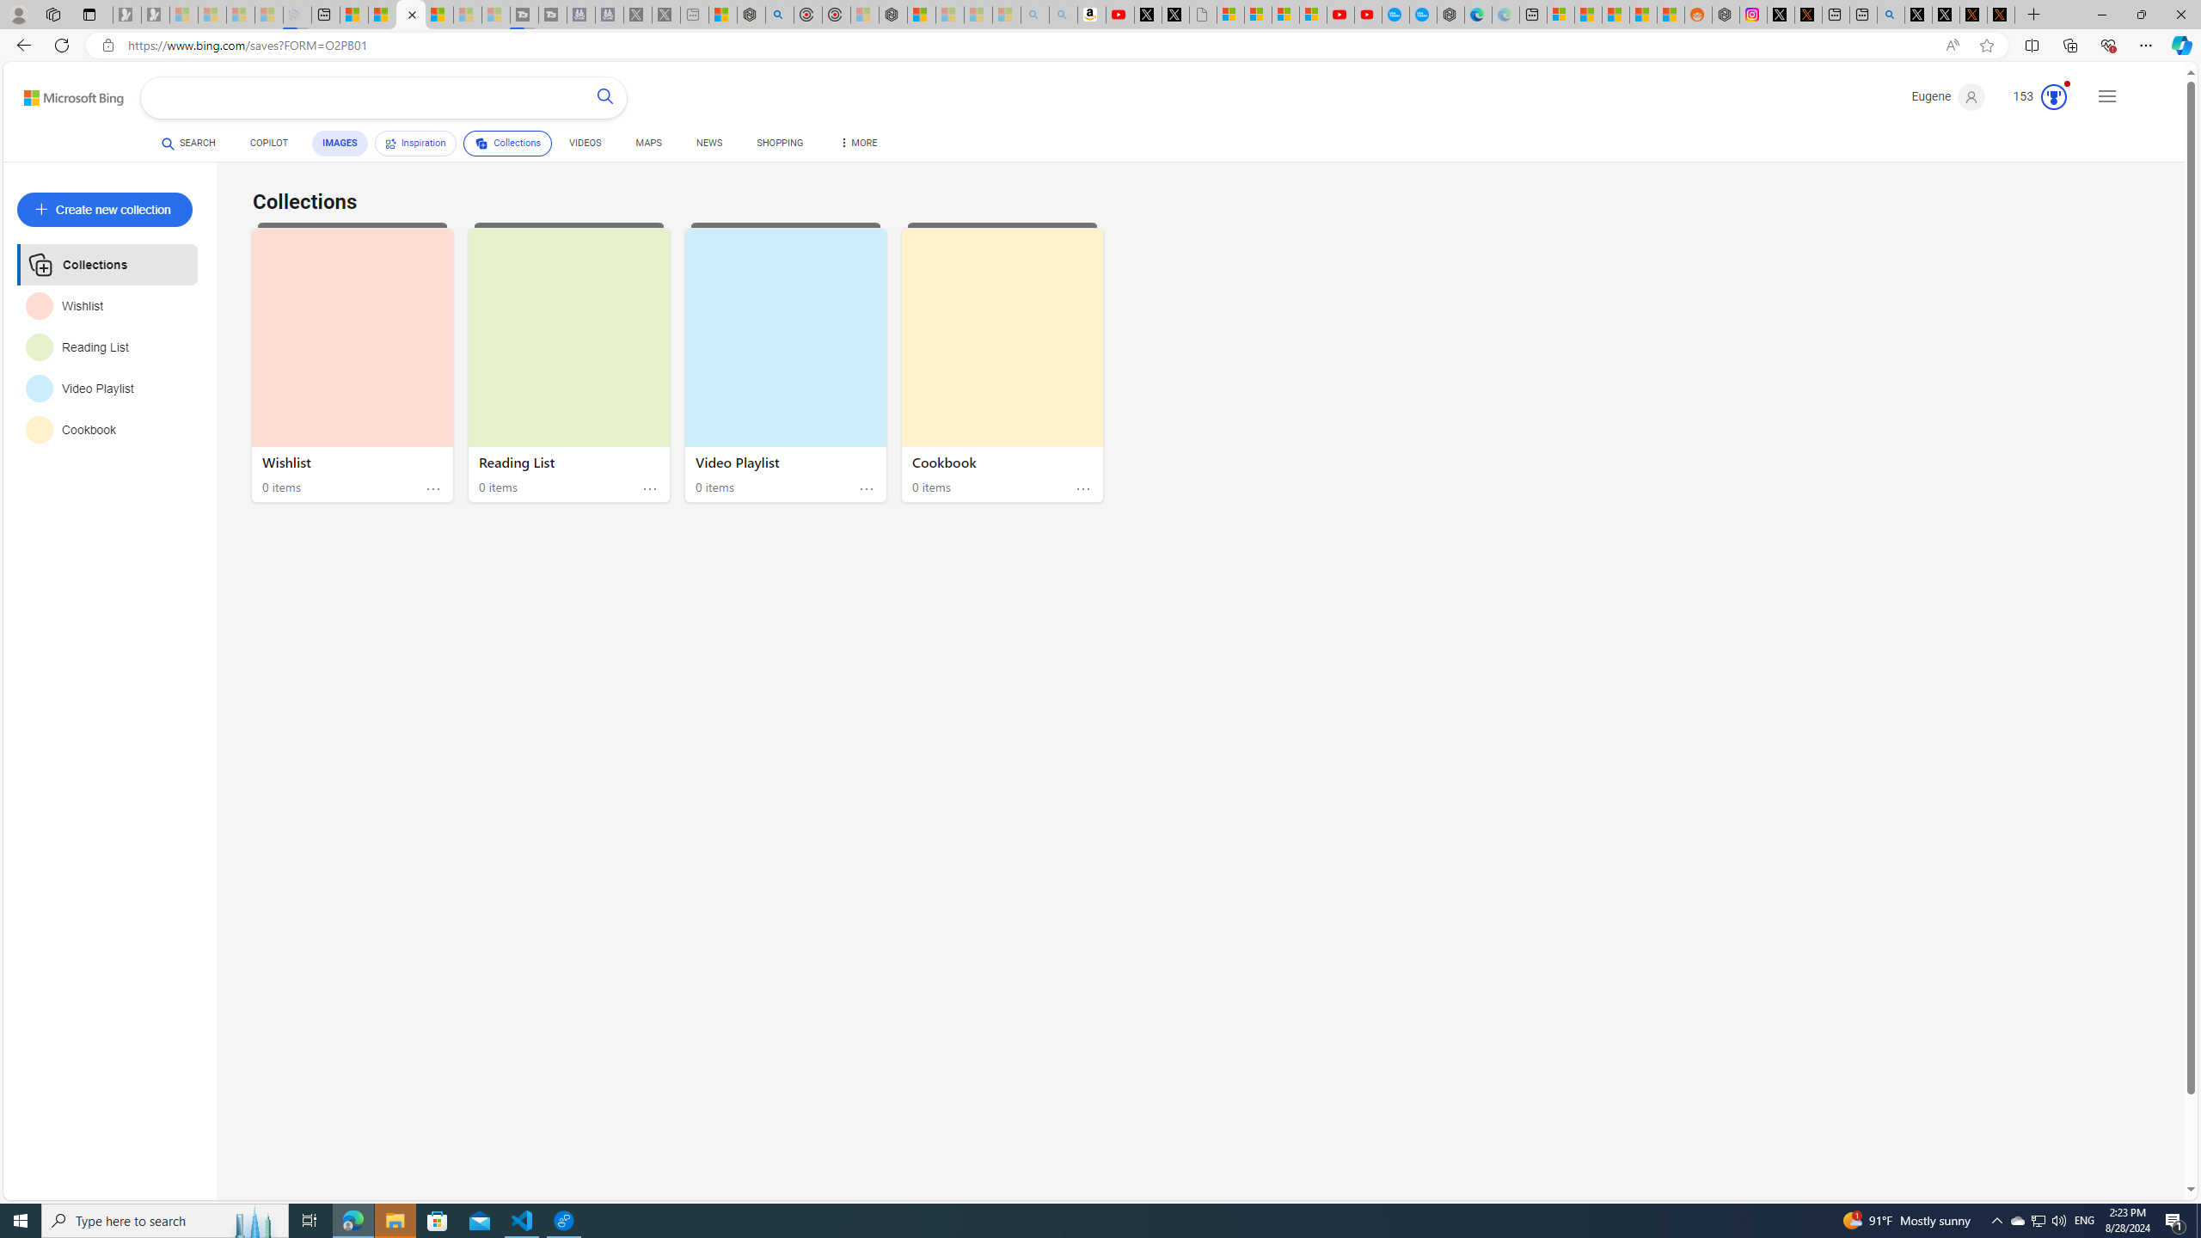 The height and width of the screenshot is (1238, 2201). I want to click on Back to Bing search, so click(64, 94).